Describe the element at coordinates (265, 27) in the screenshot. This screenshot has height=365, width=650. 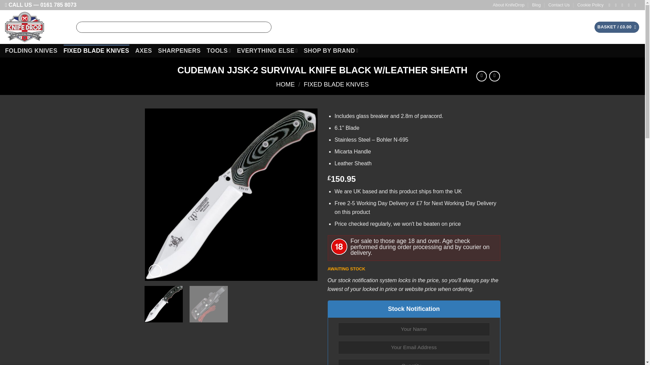
I see `Search` at that location.